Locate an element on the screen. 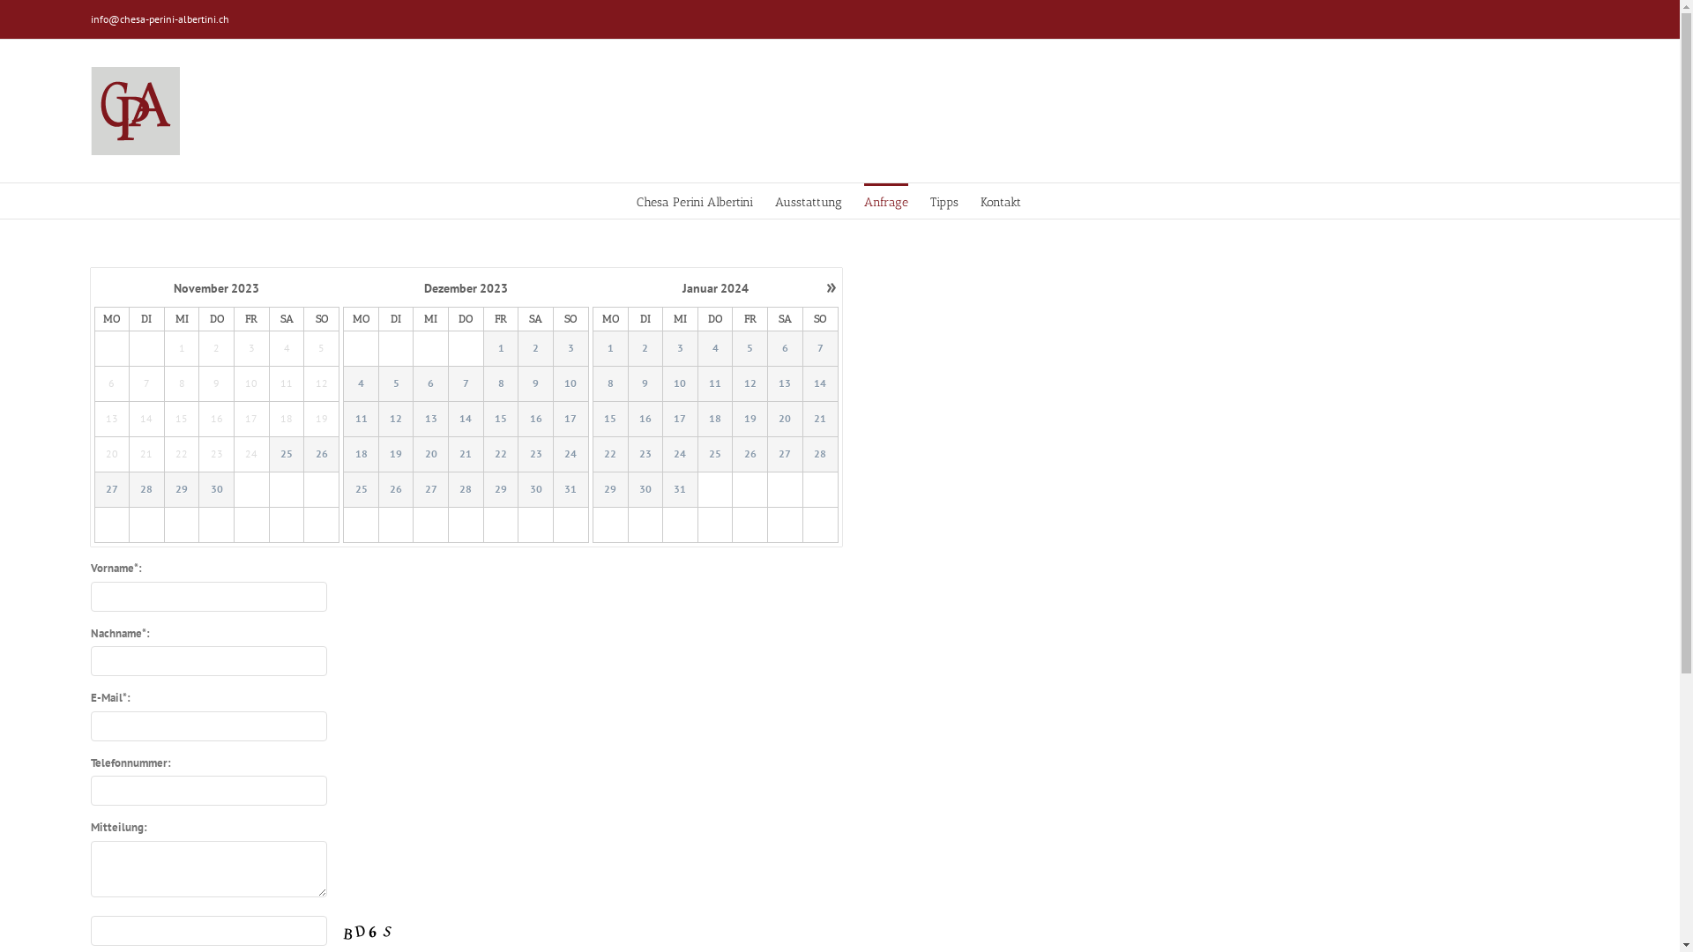 The height and width of the screenshot is (952, 1693). 29 is located at coordinates (610, 490).